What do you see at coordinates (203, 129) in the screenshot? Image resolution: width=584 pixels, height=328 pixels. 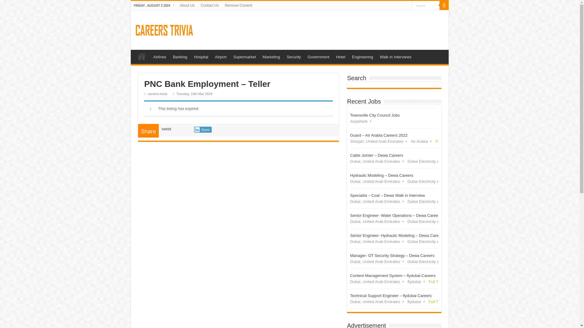 I see `Share` at bounding box center [203, 129].